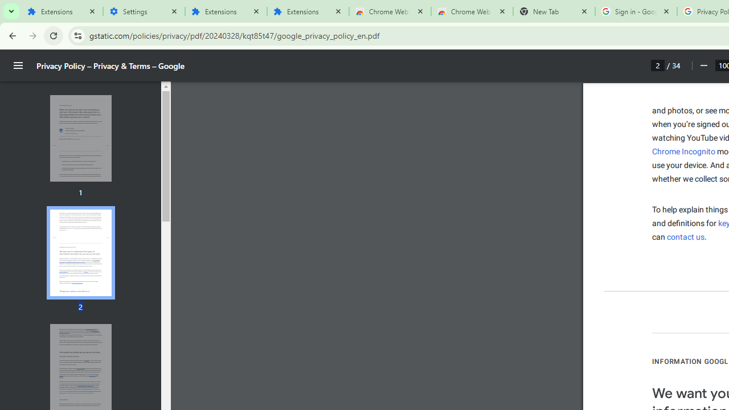 This screenshot has height=410, width=729. I want to click on Thumbnail for page 2, so click(80, 253).